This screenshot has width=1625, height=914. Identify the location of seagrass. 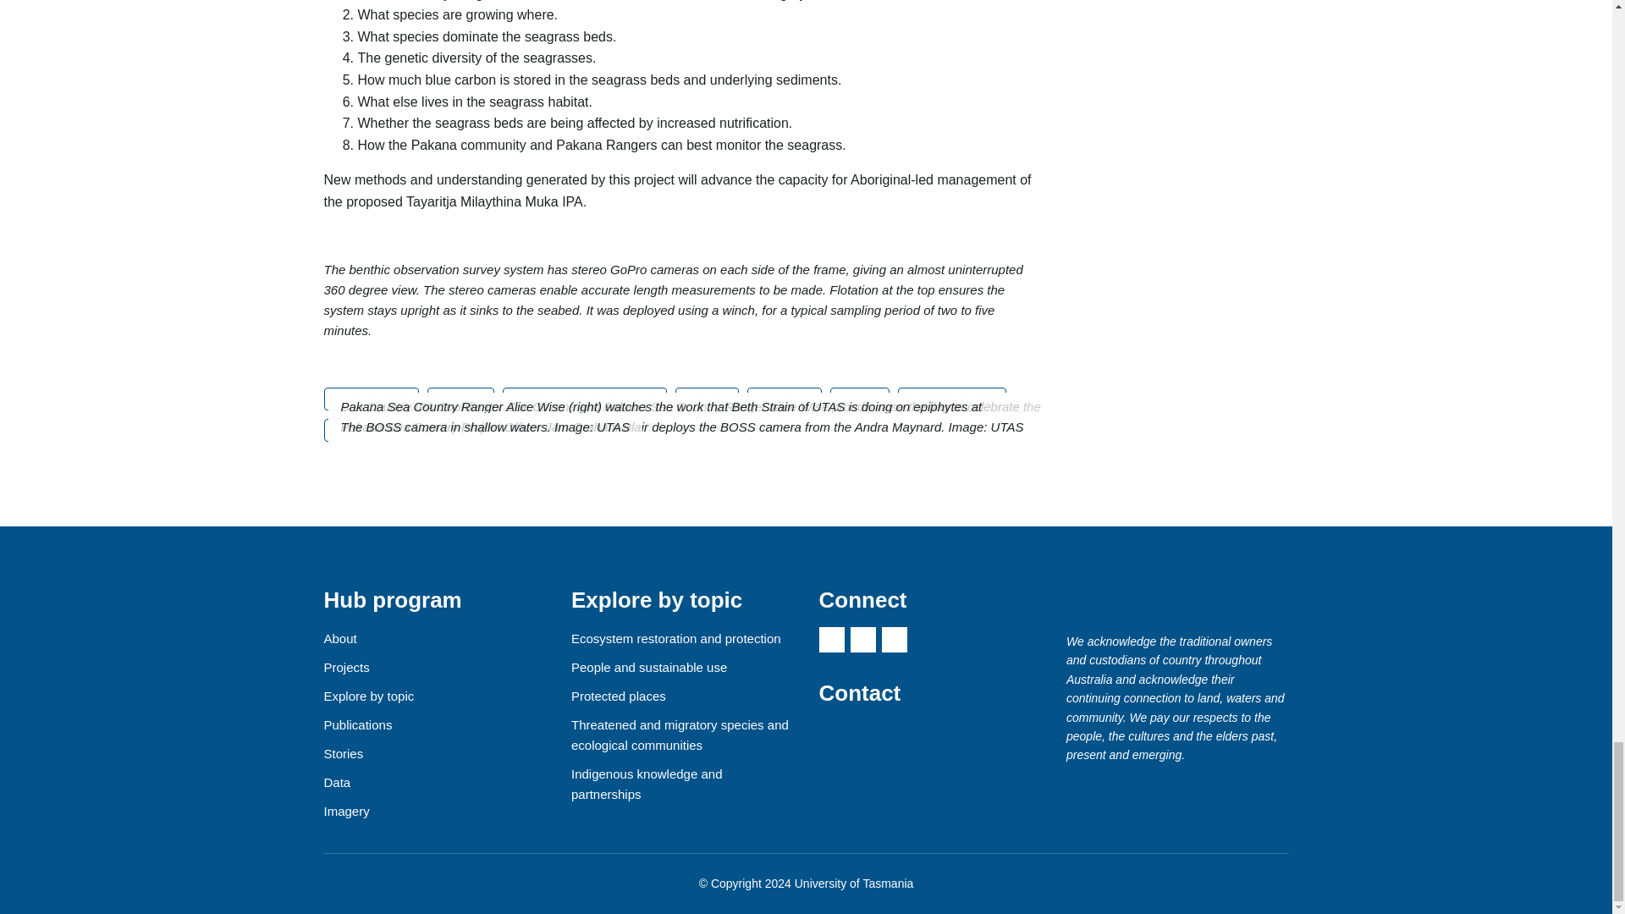
(460, 398).